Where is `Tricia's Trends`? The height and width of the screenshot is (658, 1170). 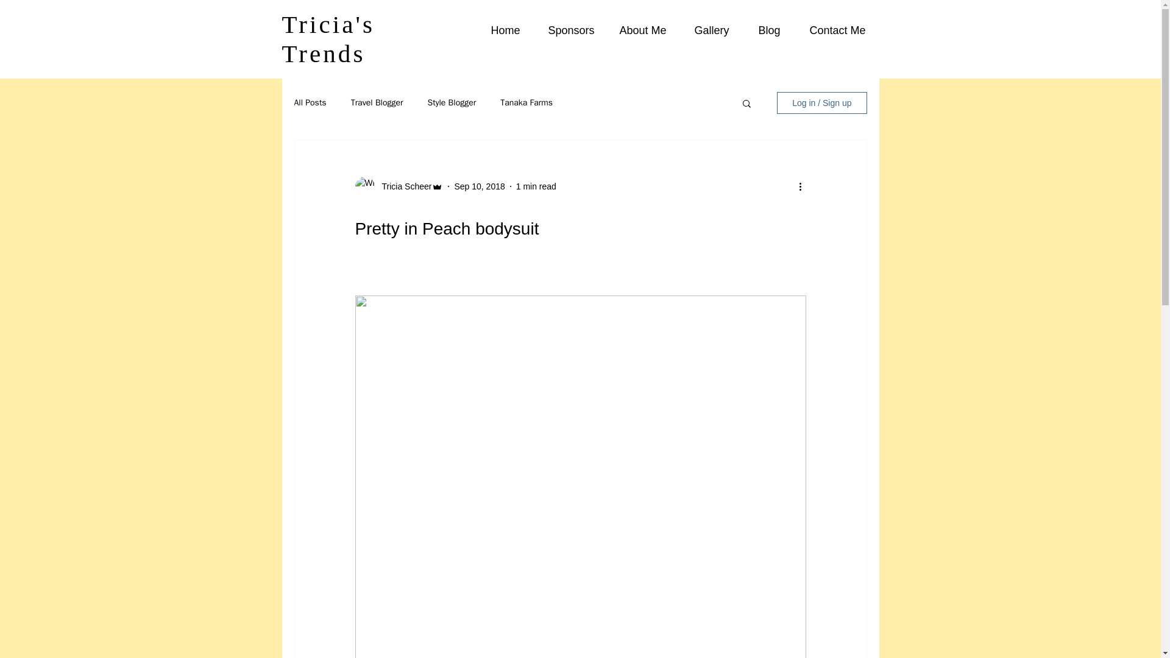
Tricia's Trends is located at coordinates (328, 39).